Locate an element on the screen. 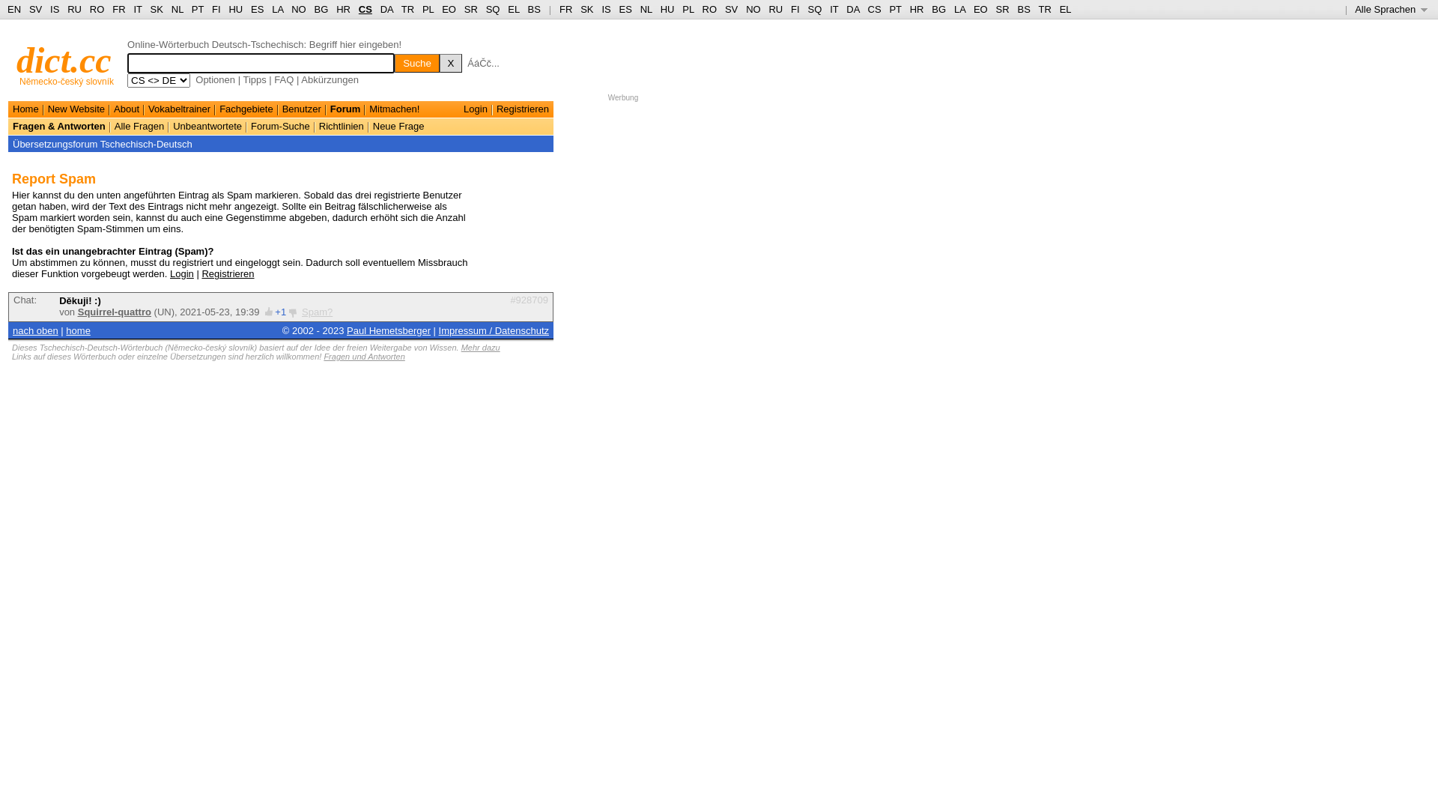 The image size is (1438, 809). Benutzer is located at coordinates (302, 109).